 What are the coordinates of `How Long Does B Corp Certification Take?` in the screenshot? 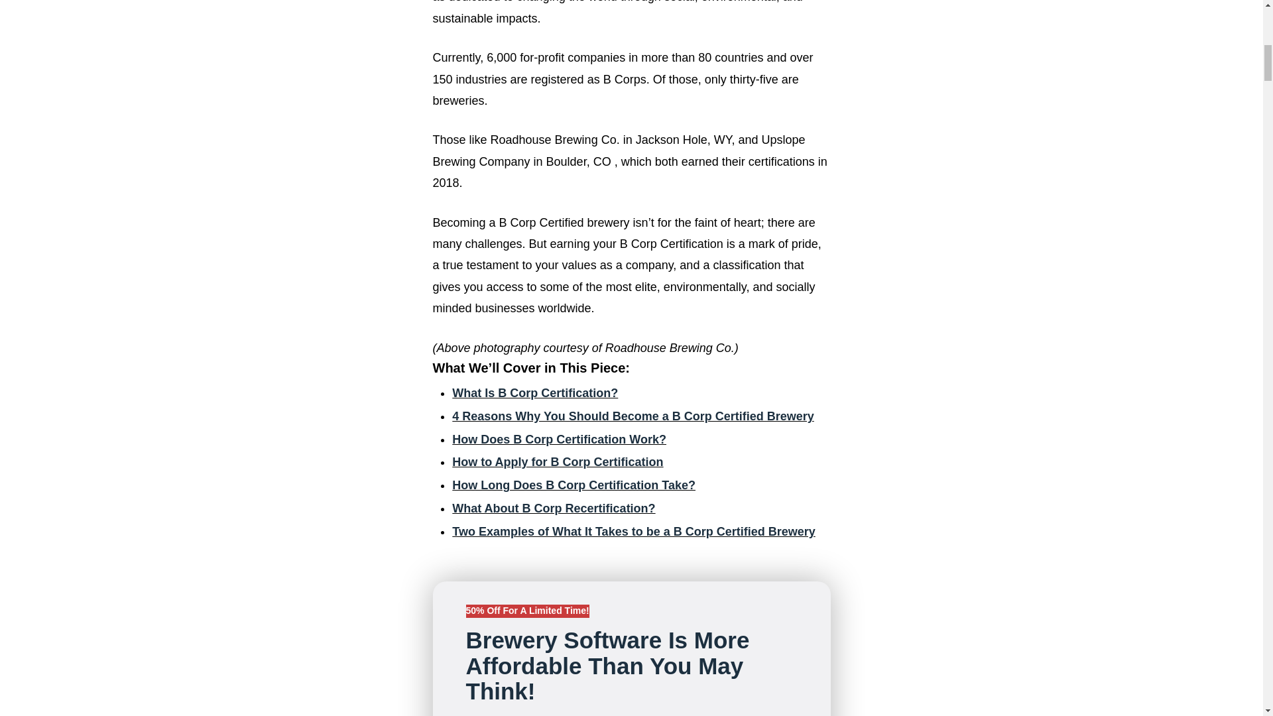 It's located at (573, 485).